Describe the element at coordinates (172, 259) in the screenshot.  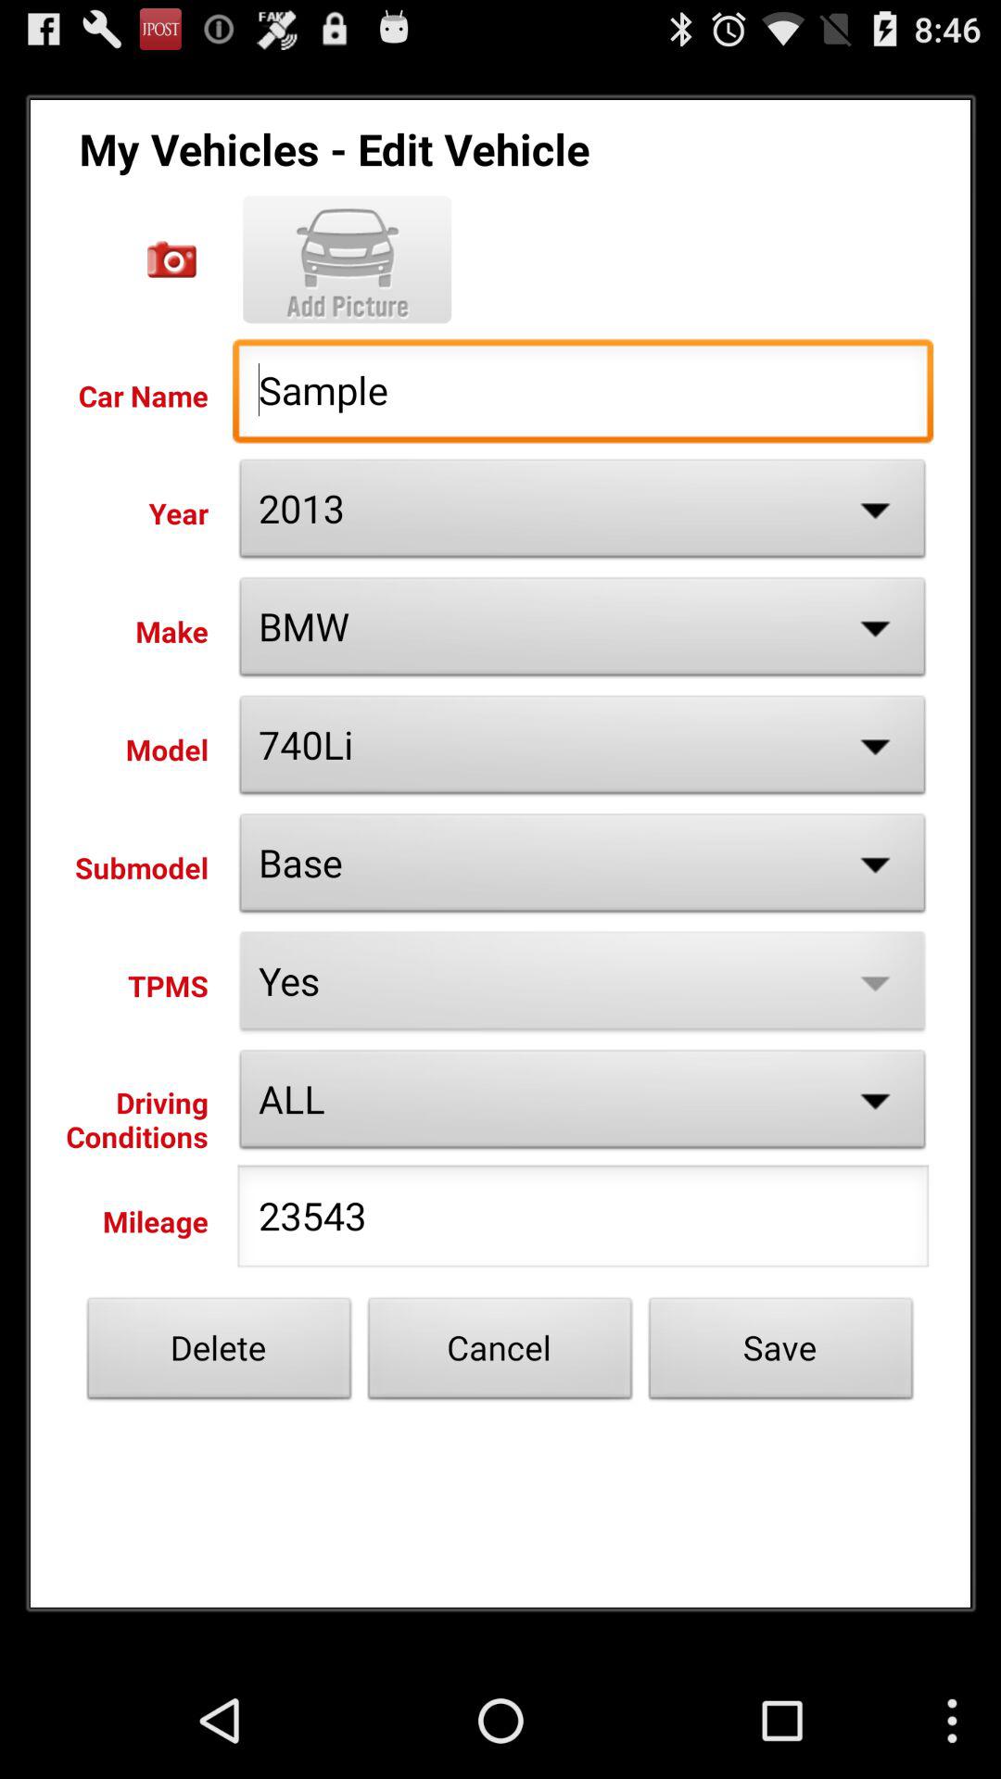
I see `add picture` at that location.